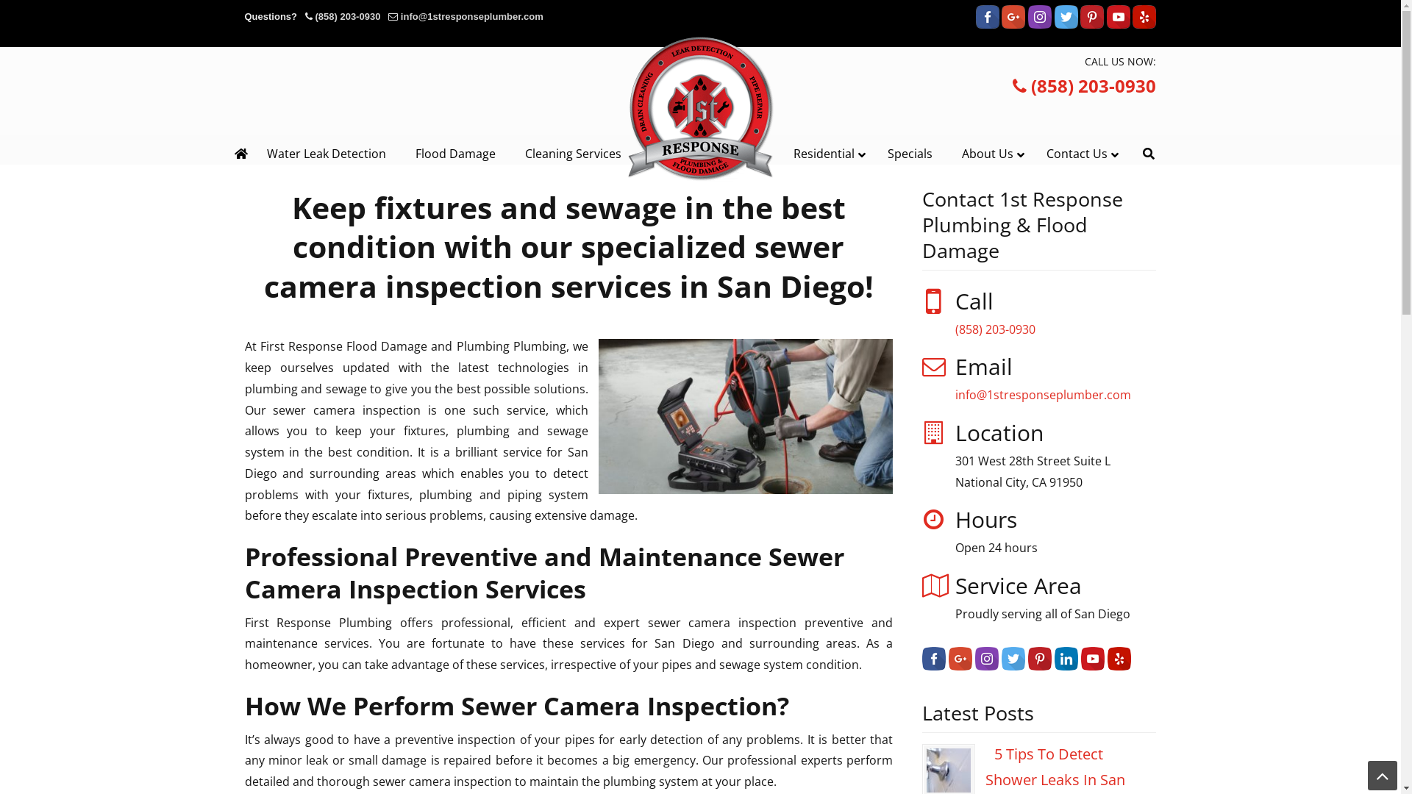  What do you see at coordinates (1013, 25) in the screenshot?
I see `Google Pages` at bounding box center [1013, 25].